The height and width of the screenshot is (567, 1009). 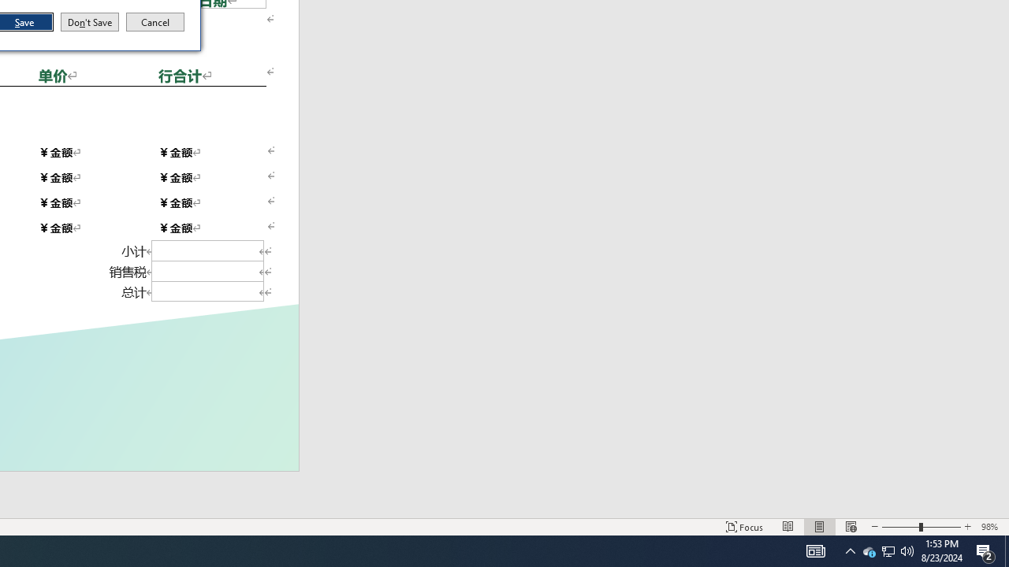 What do you see at coordinates (820, 526) in the screenshot?
I see `Print Layout` at bounding box center [820, 526].